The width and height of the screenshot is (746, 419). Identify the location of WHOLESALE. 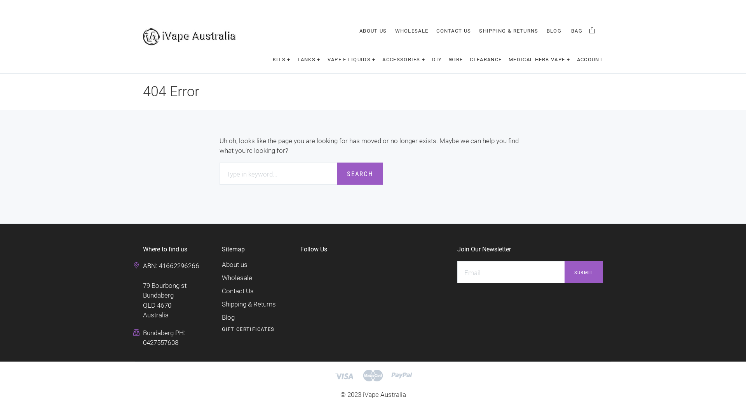
(412, 31).